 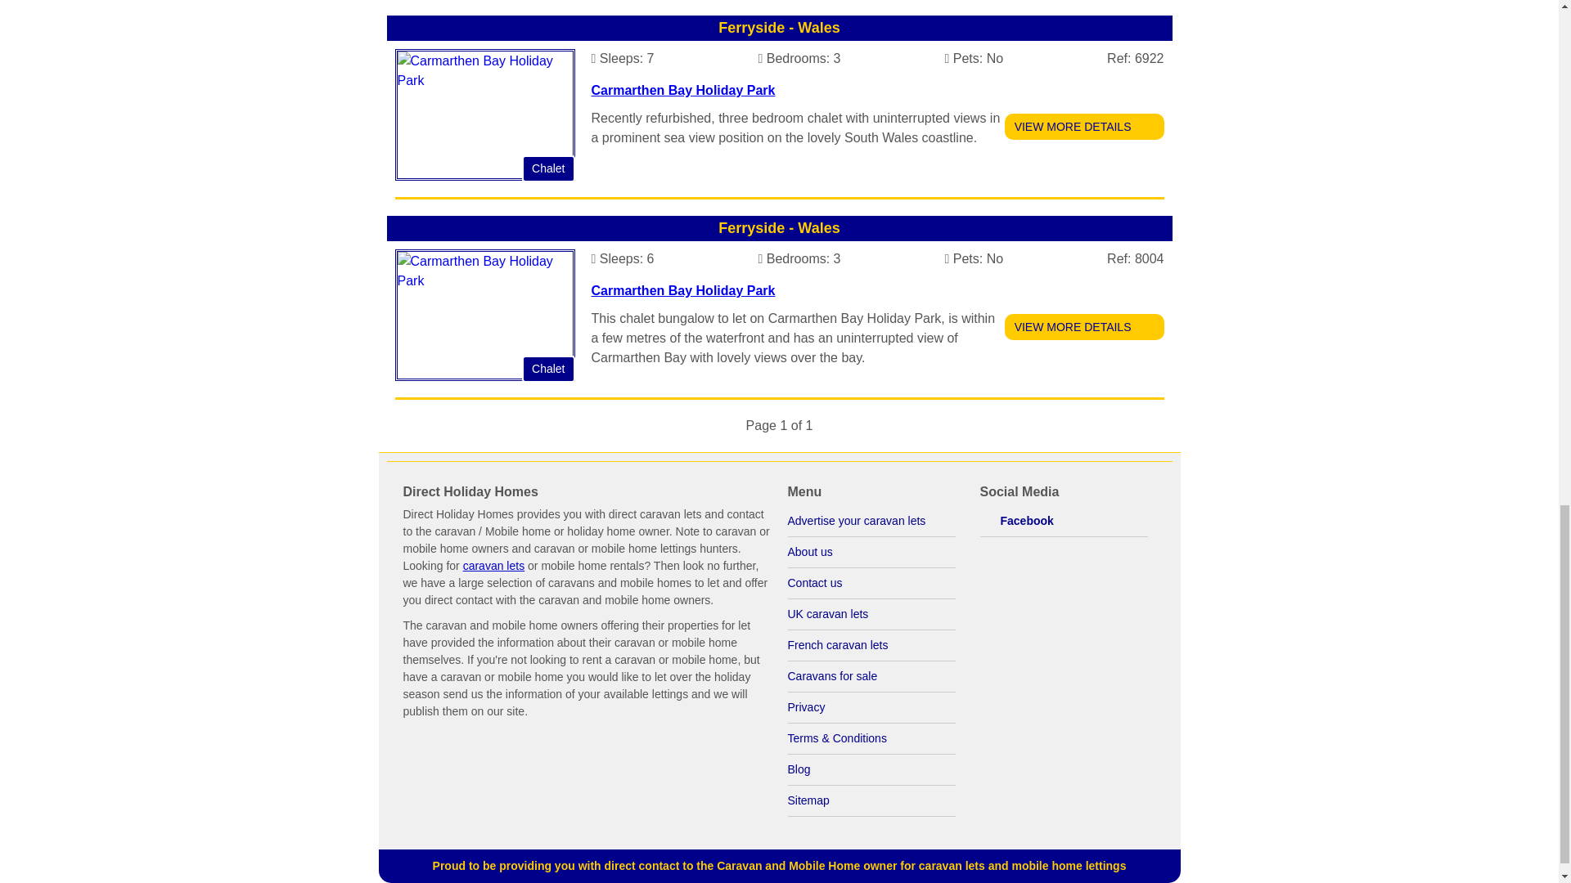 I want to click on About us, so click(x=871, y=553).